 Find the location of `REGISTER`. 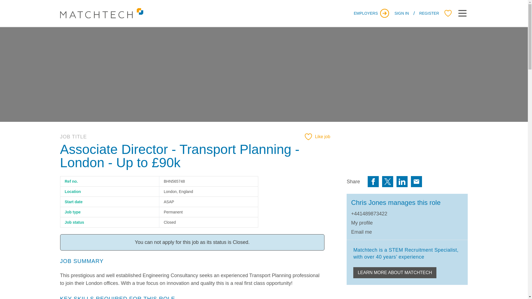

REGISTER is located at coordinates (429, 13).